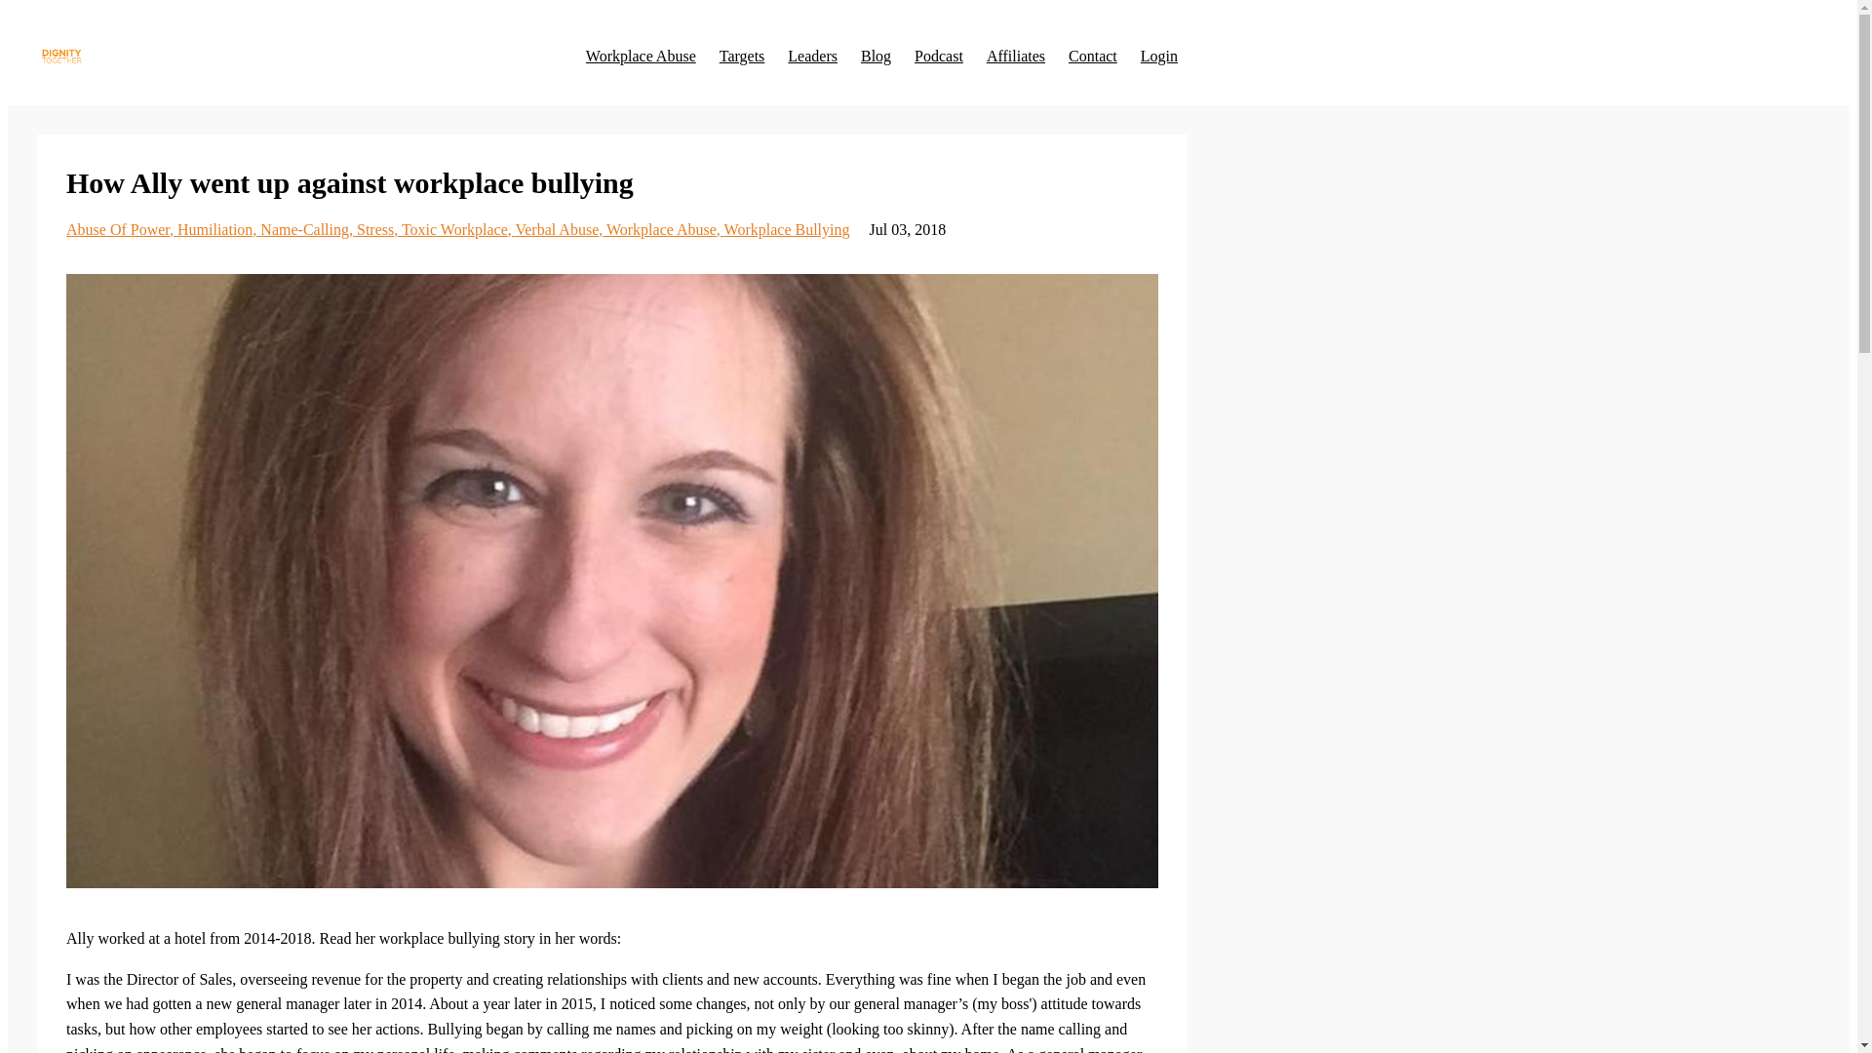  I want to click on Login, so click(1158, 56).